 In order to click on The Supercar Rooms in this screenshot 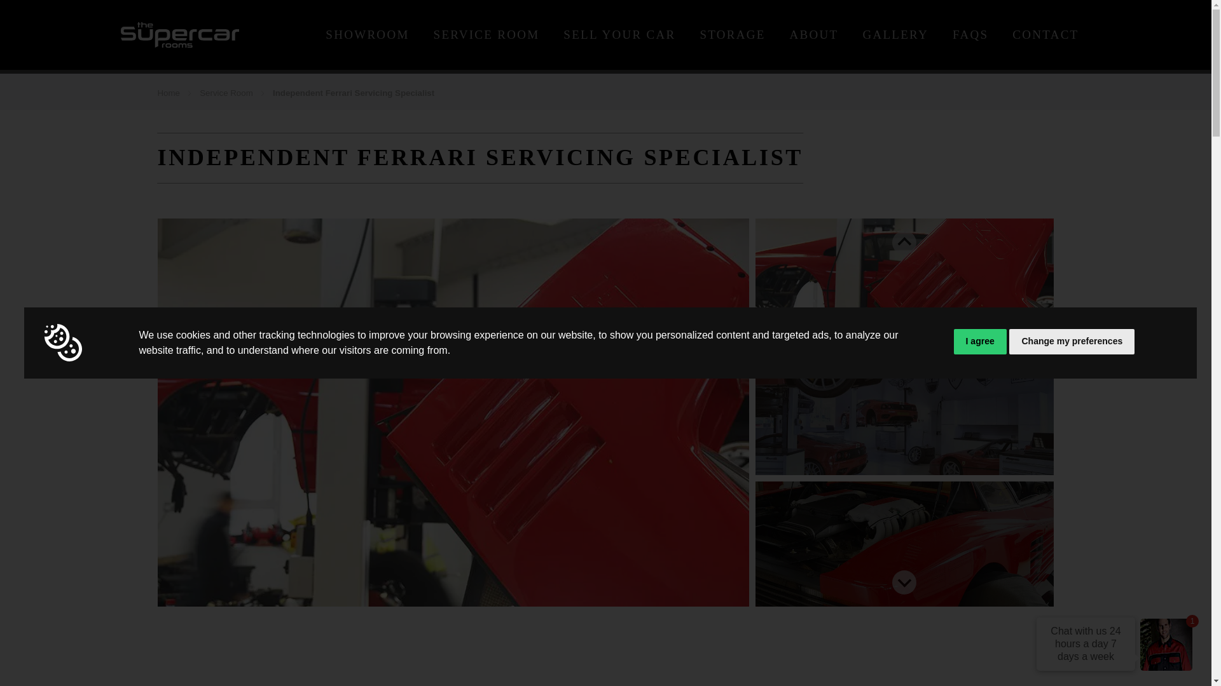, I will do `click(180, 34)`.